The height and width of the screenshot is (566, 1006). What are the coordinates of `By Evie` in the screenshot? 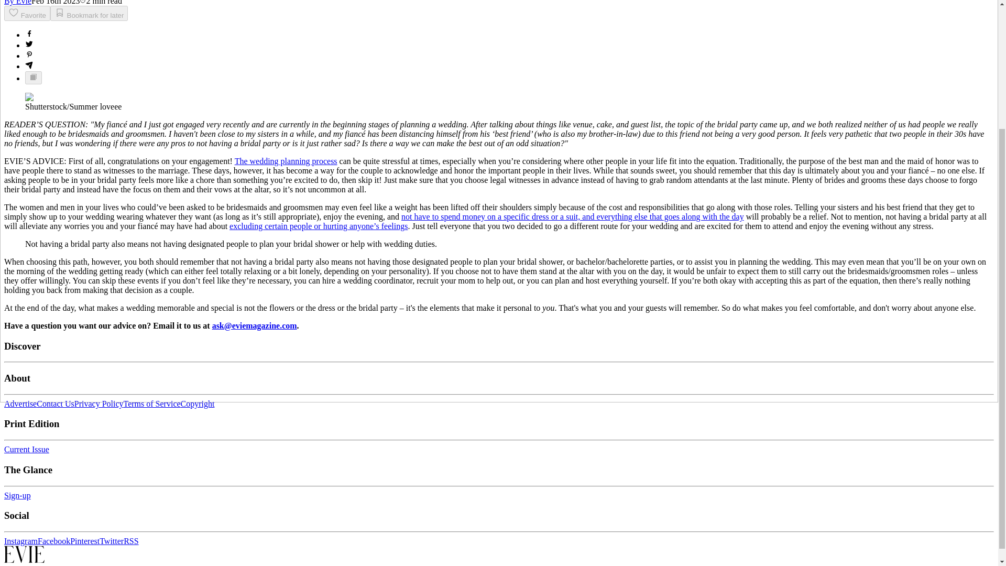 It's located at (17, 2).